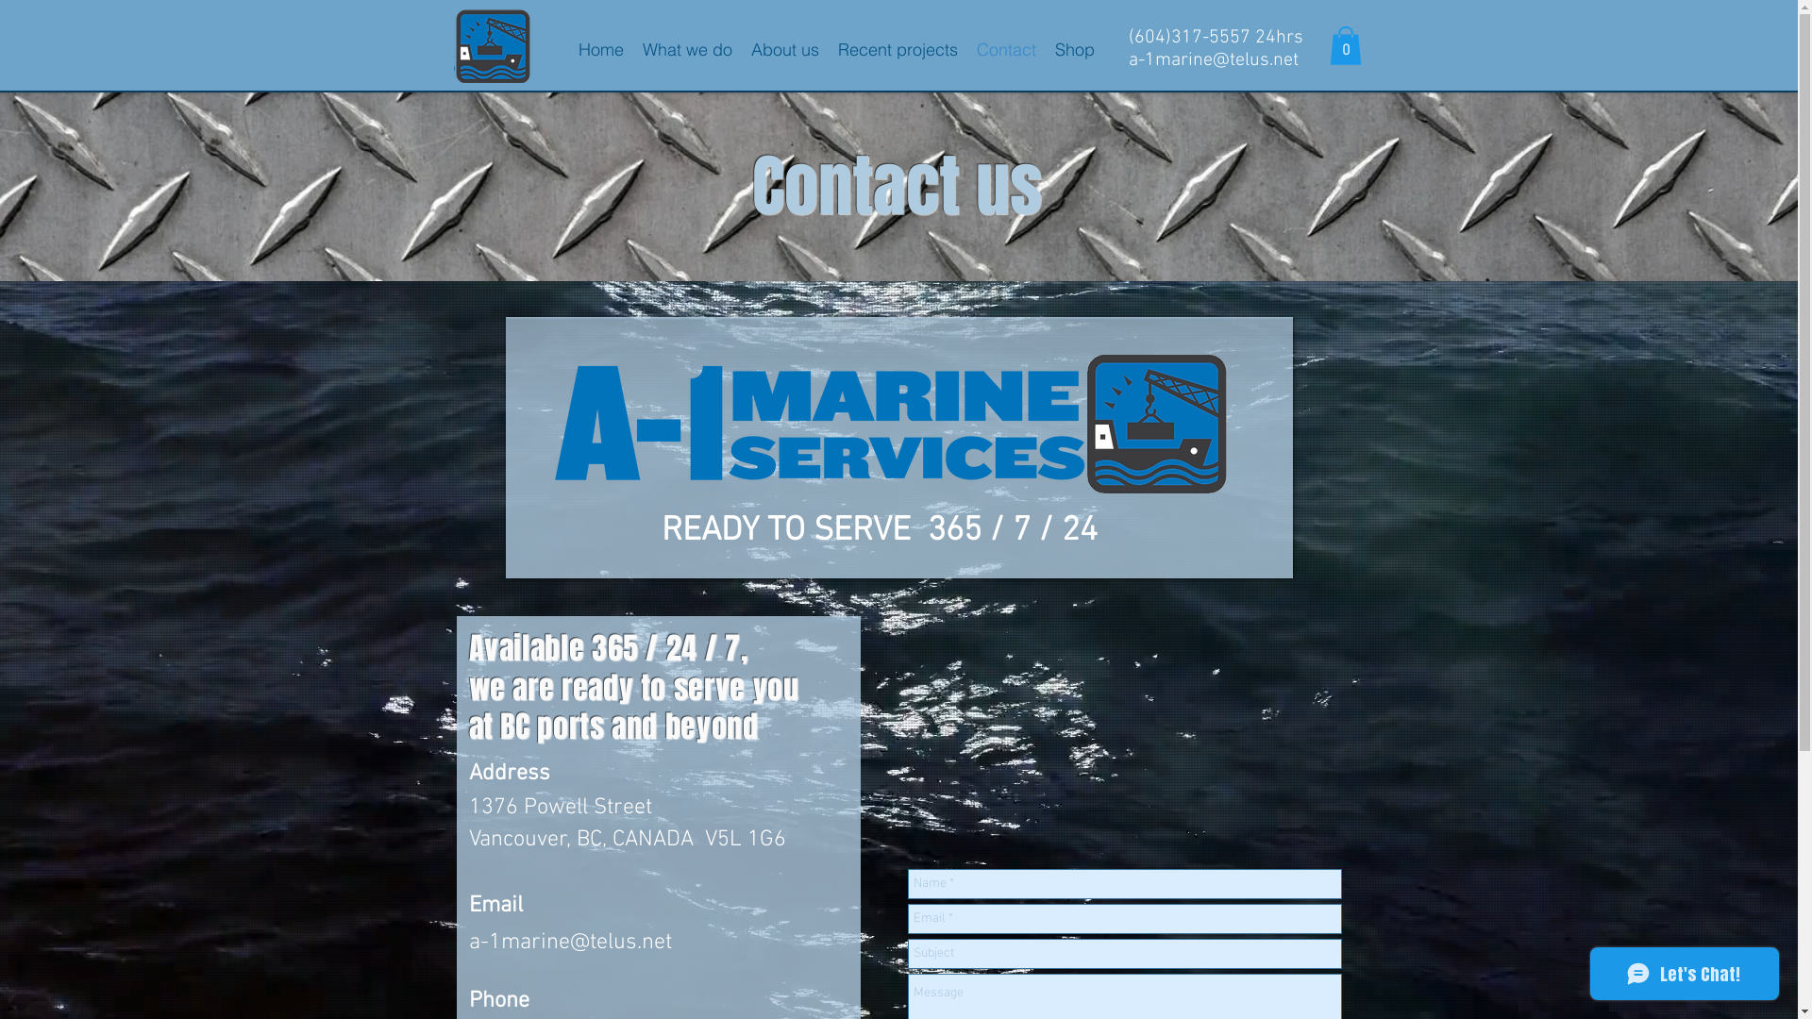 The width and height of the screenshot is (1812, 1019). I want to click on a-1marine@telus.net, so click(1214, 60).